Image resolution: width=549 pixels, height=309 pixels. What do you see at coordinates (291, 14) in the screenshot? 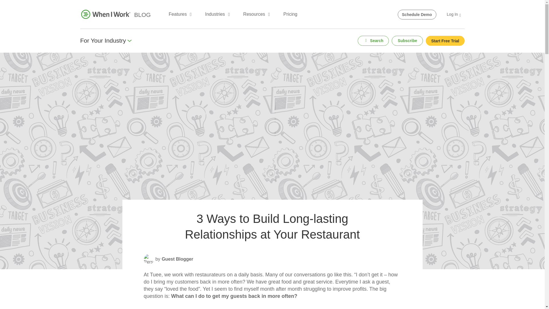
I see `When I Work - Pricing` at bounding box center [291, 14].